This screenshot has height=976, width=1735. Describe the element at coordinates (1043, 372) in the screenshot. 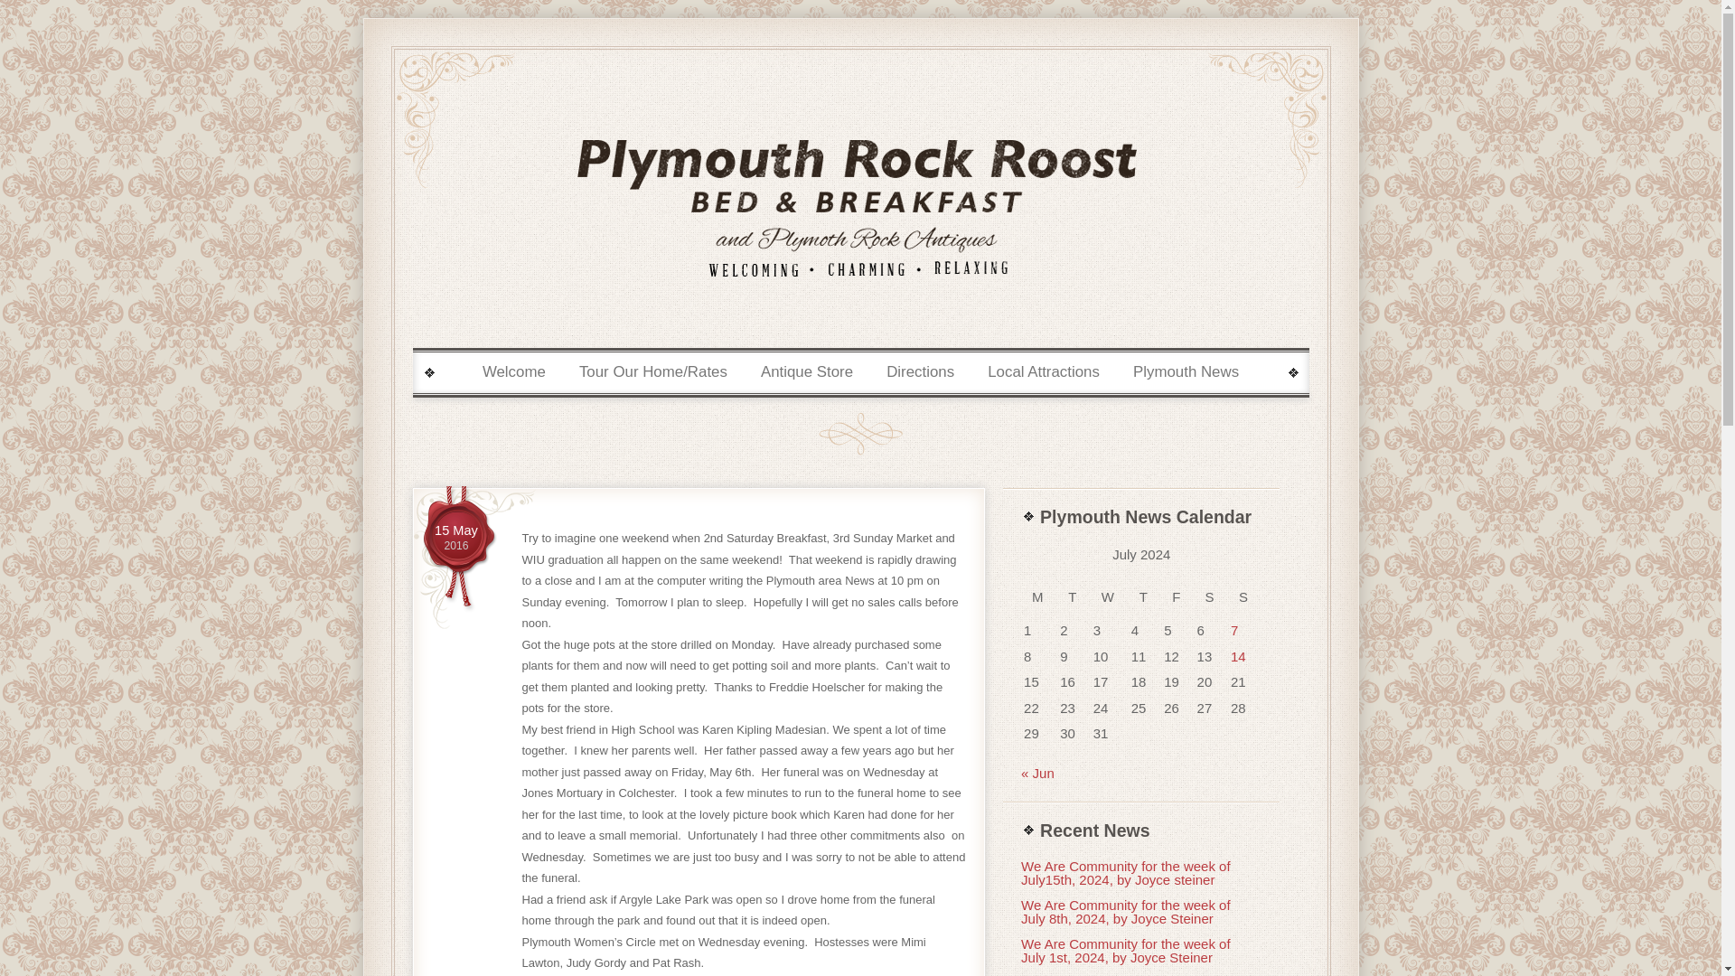

I see `Plymouth News` at that location.